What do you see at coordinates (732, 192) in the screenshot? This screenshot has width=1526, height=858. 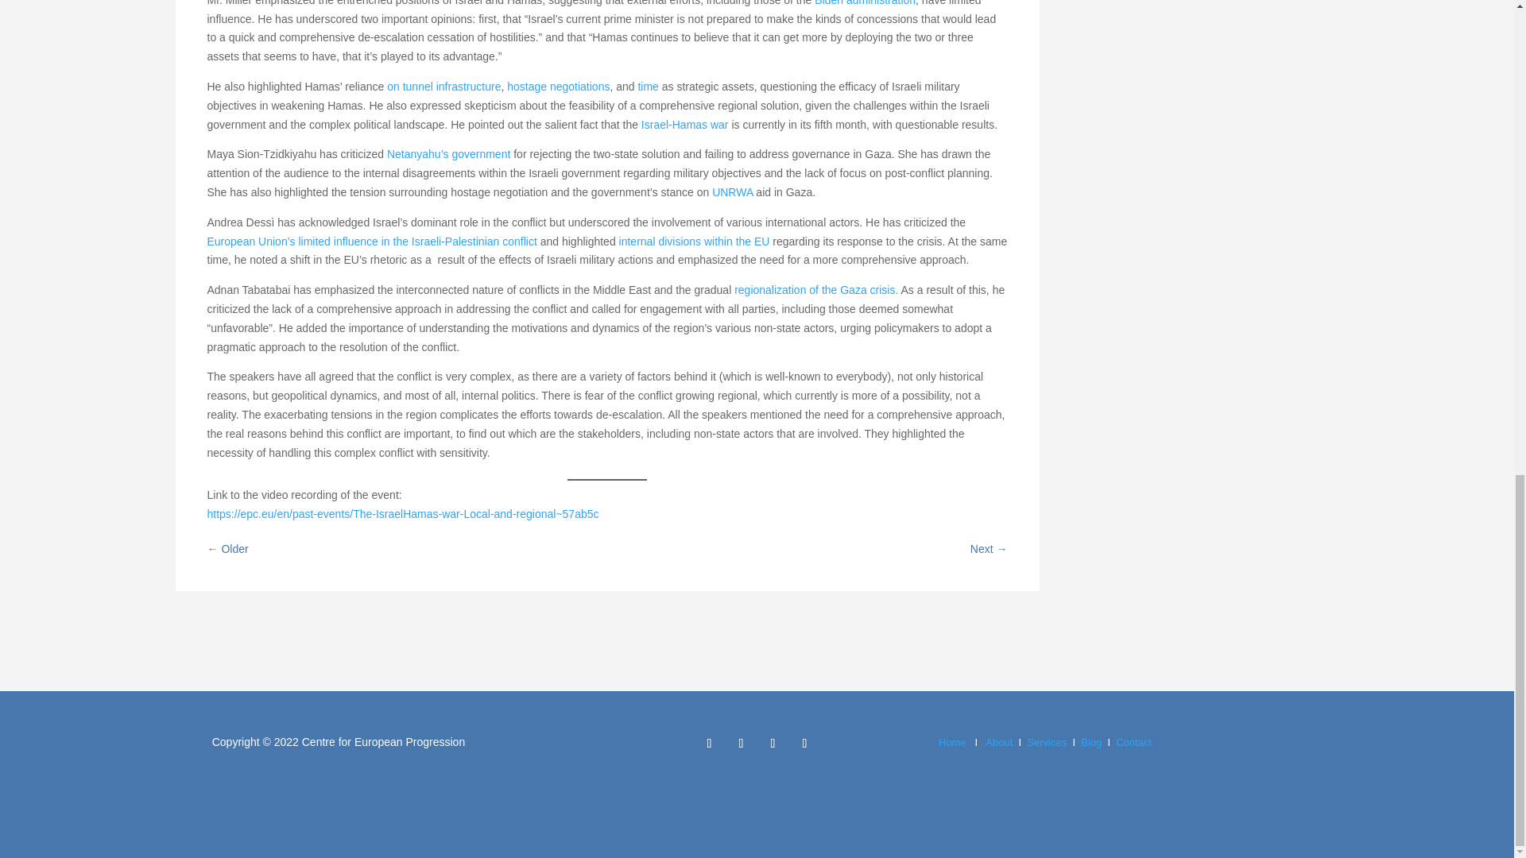 I see `UNRWA` at bounding box center [732, 192].